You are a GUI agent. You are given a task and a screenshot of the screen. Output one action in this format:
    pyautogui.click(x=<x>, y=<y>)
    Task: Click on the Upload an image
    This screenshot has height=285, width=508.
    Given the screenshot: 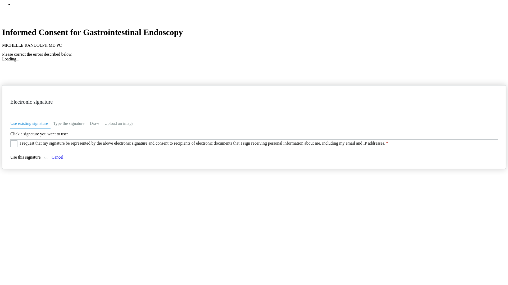 What is the action you would take?
    pyautogui.click(x=119, y=124)
    